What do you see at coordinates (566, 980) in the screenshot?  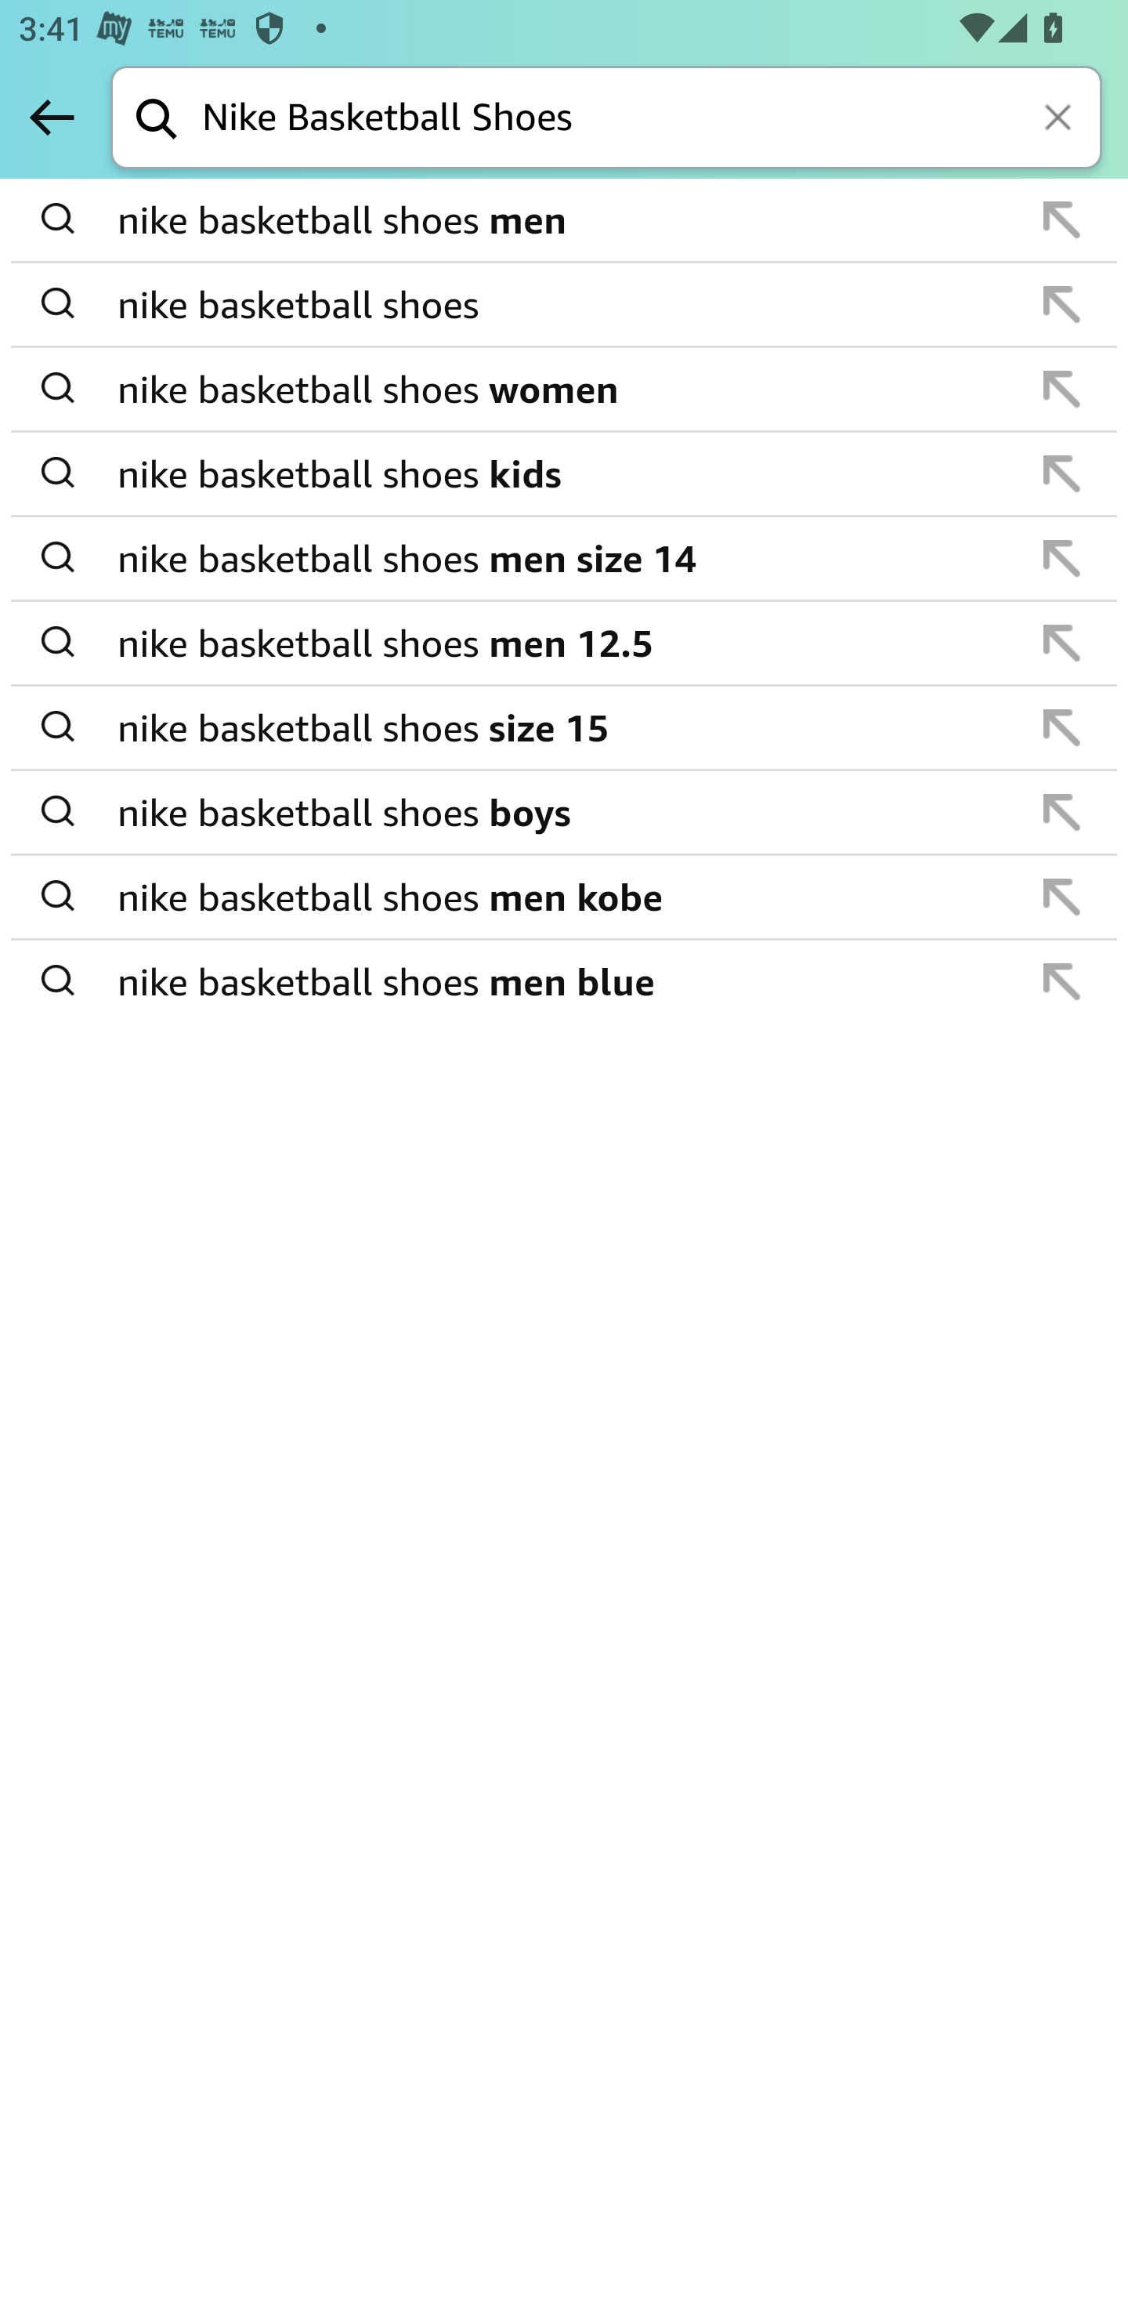 I see `nike basketball shoes men blue` at bounding box center [566, 980].